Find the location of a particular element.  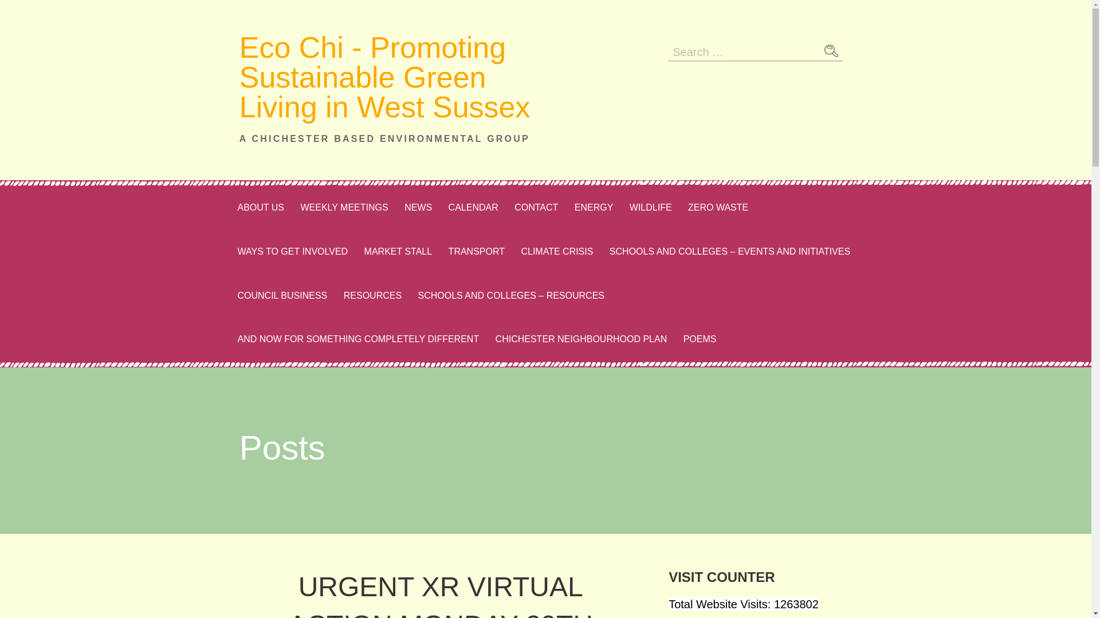

COUNCIL BUSINESS is located at coordinates (282, 296).